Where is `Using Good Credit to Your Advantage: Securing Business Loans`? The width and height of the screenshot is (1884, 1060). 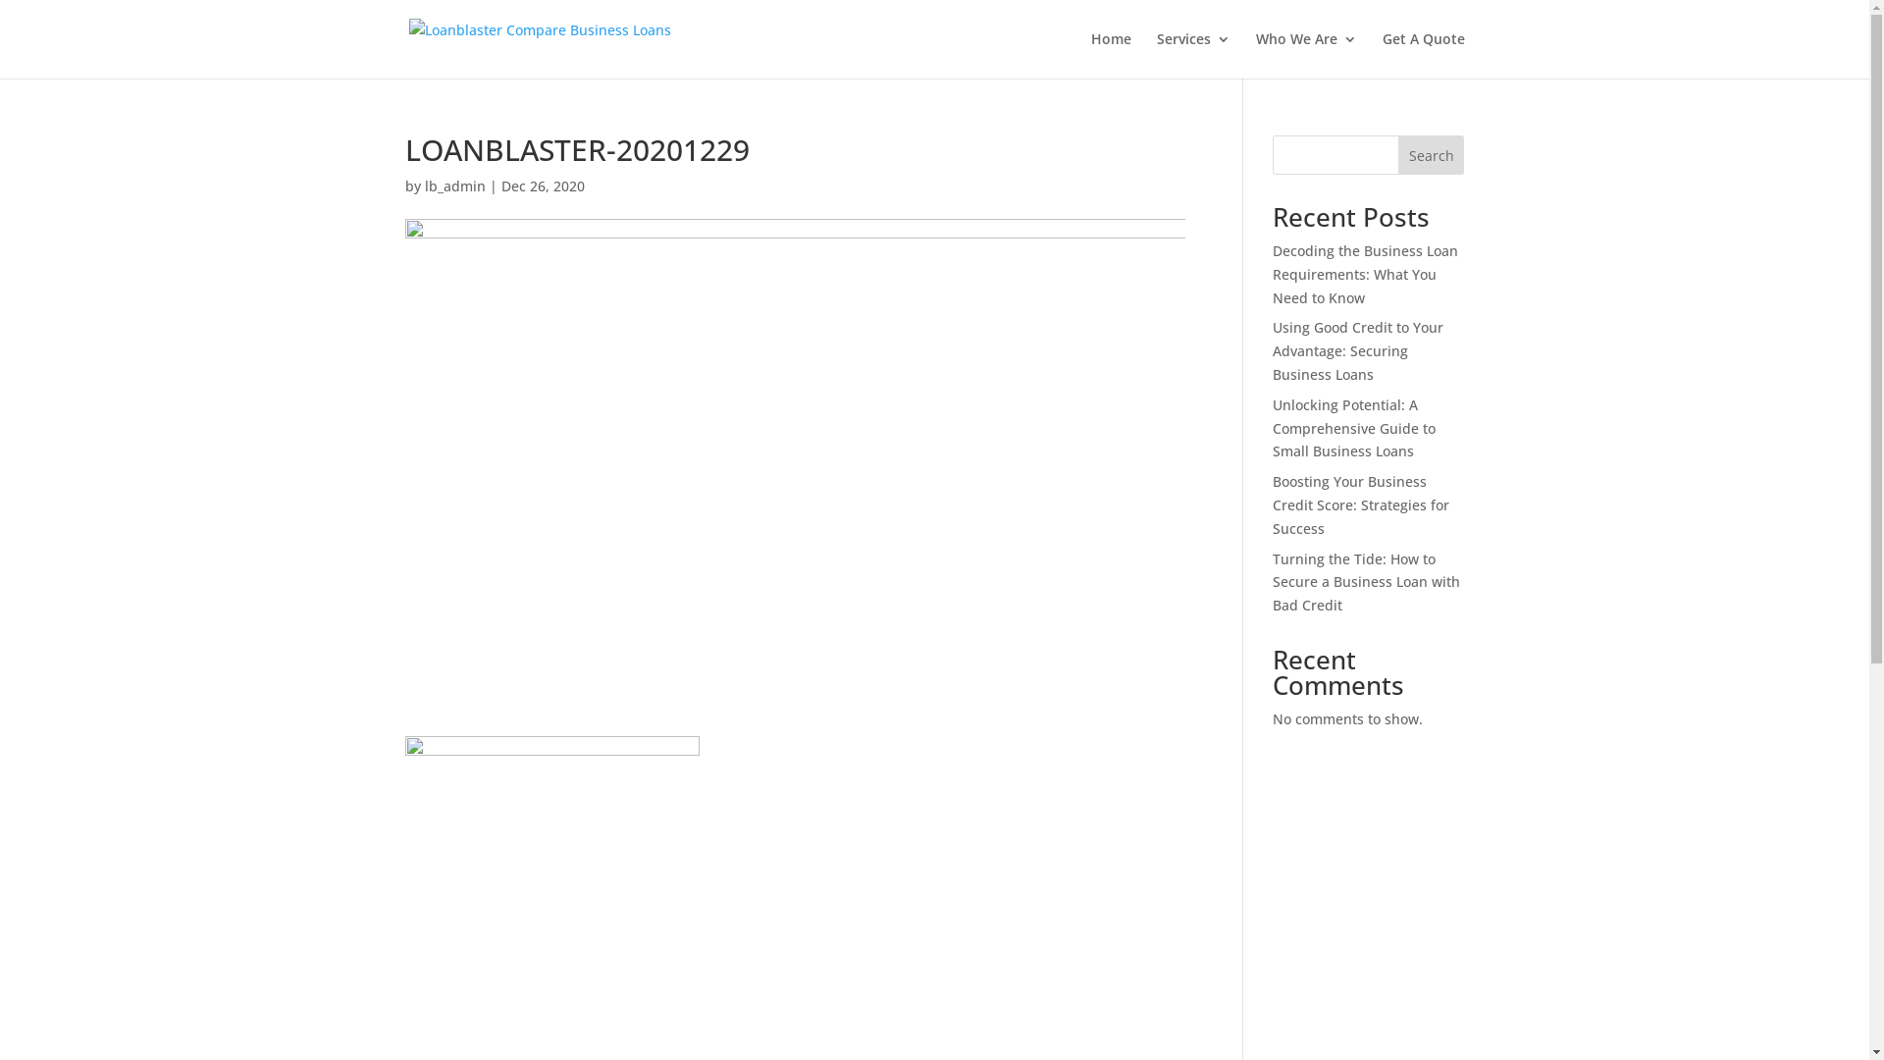 Using Good Credit to Your Advantage: Securing Business Loans is located at coordinates (1358, 351).